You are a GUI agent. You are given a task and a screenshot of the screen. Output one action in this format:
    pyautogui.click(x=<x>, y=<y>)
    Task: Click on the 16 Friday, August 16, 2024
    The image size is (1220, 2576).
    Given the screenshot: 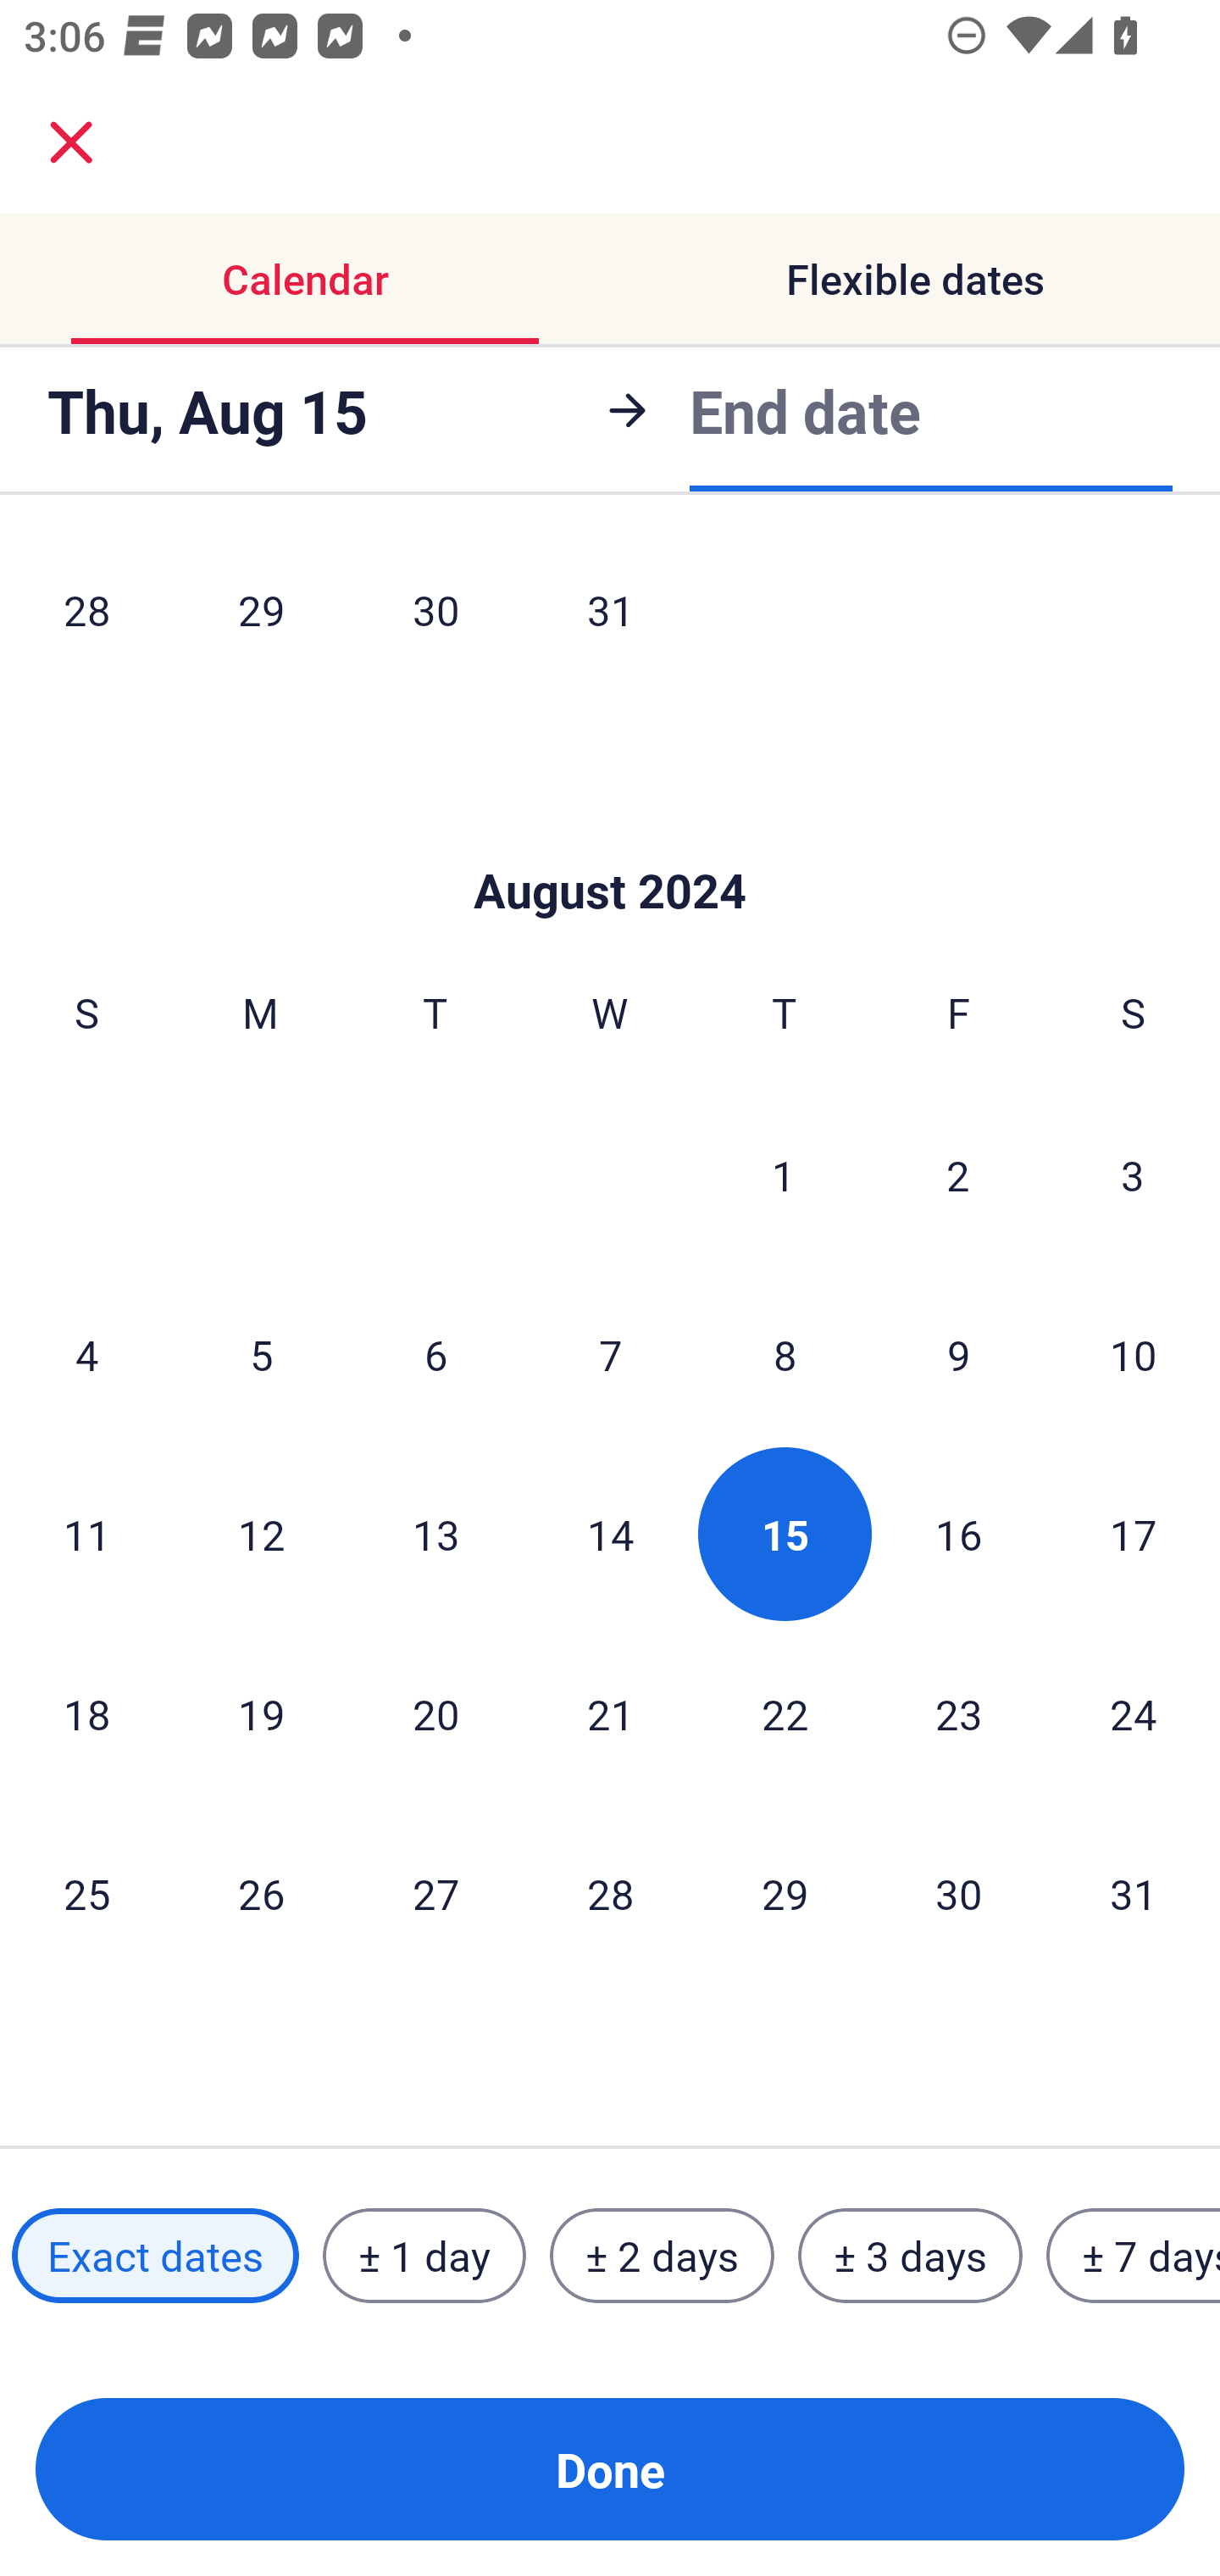 What is the action you would take?
    pyautogui.click(x=959, y=1534)
    